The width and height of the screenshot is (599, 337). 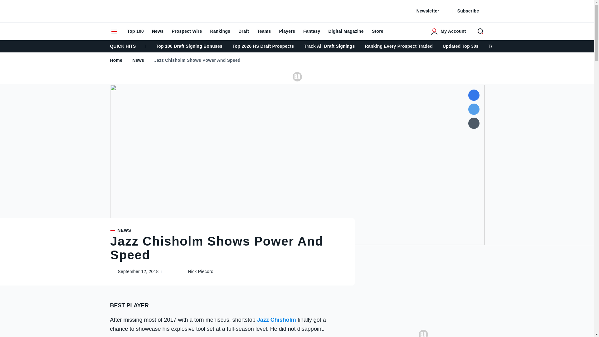 I want to click on Top 100 Draft Signing Bonuses, so click(x=189, y=46).